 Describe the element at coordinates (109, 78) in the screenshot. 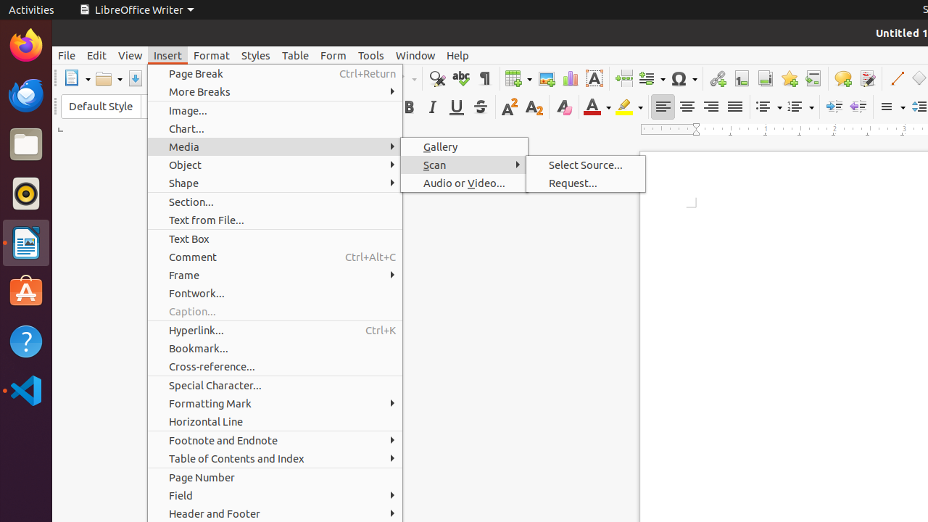

I see `Open` at that location.